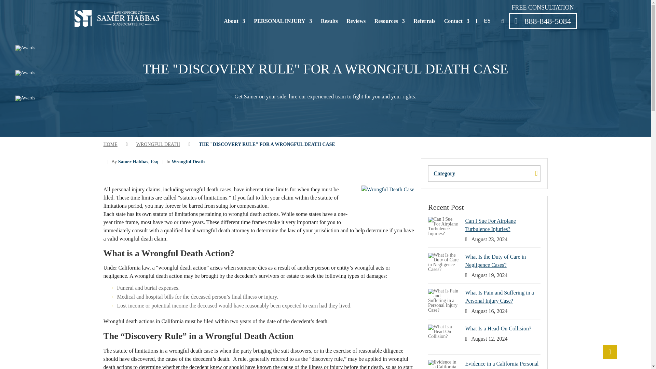 This screenshot has width=656, height=369. What do you see at coordinates (283, 21) in the screenshot?
I see `PERSONAL INJURY` at bounding box center [283, 21].